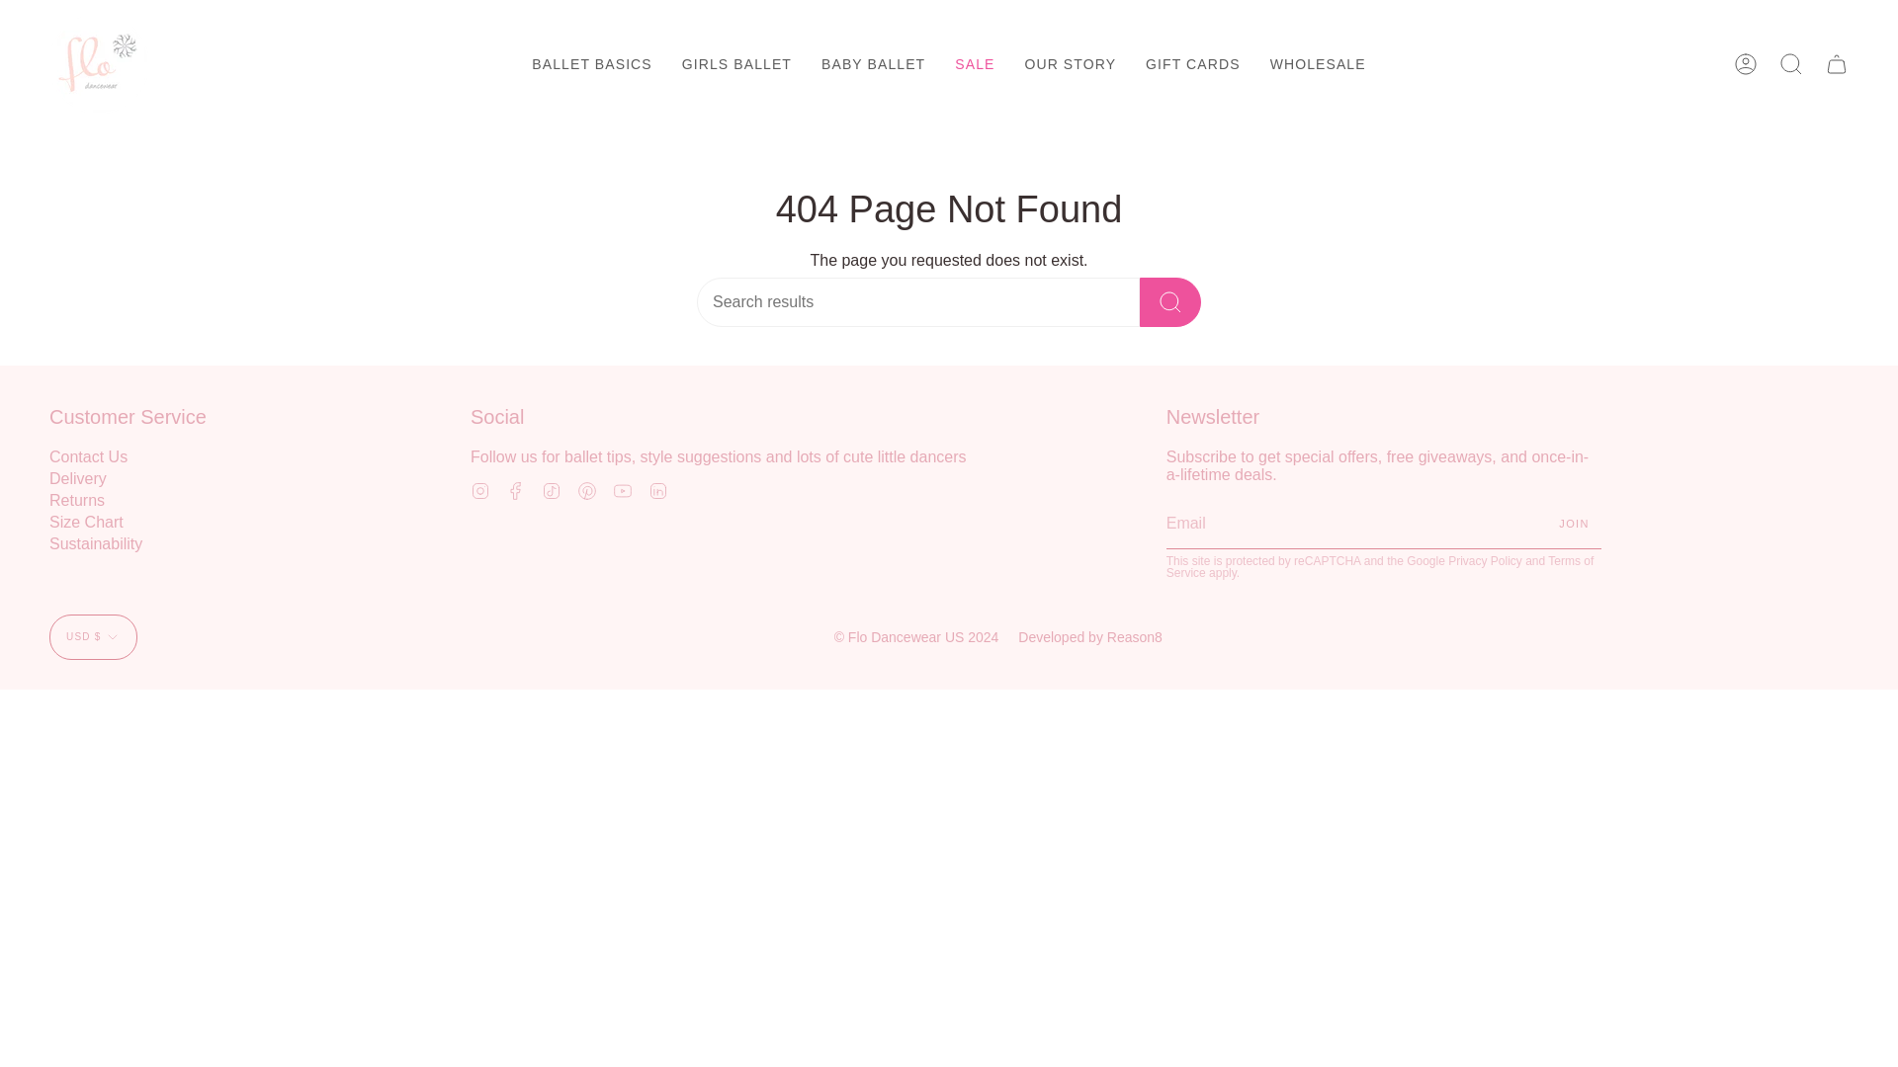 The width and height of the screenshot is (1898, 1067). Describe the element at coordinates (1192, 63) in the screenshot. I see `GIFT CARDS` at that location.